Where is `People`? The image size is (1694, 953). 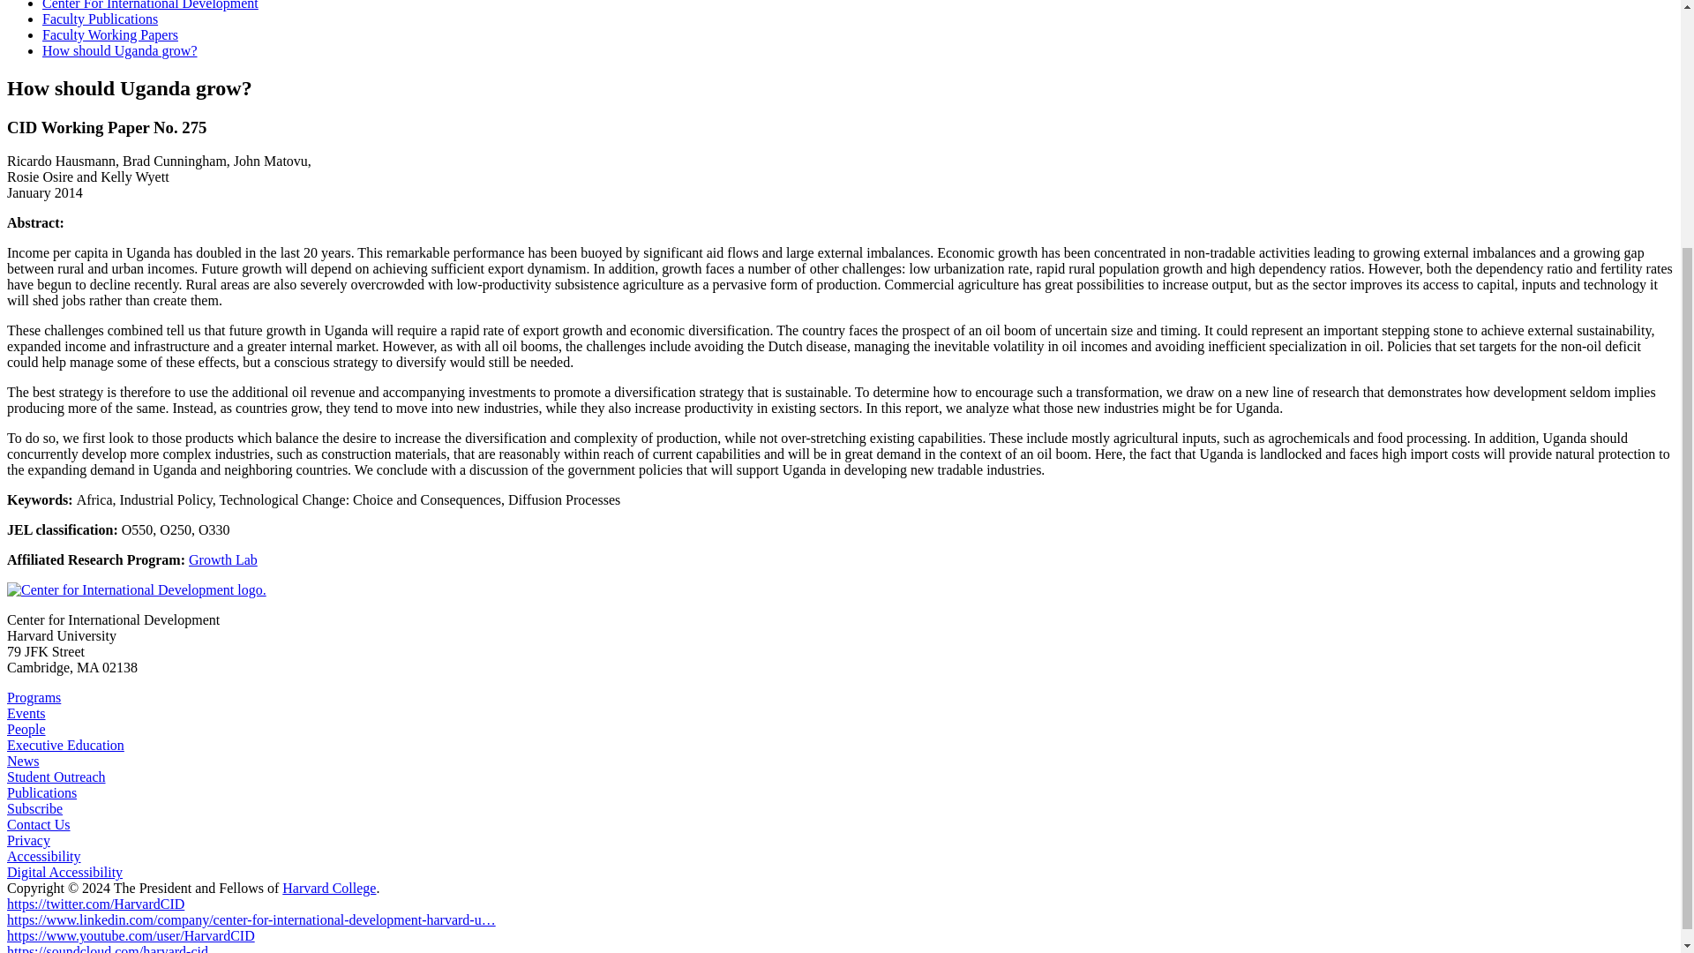
People is located at coordinates (26, 729).